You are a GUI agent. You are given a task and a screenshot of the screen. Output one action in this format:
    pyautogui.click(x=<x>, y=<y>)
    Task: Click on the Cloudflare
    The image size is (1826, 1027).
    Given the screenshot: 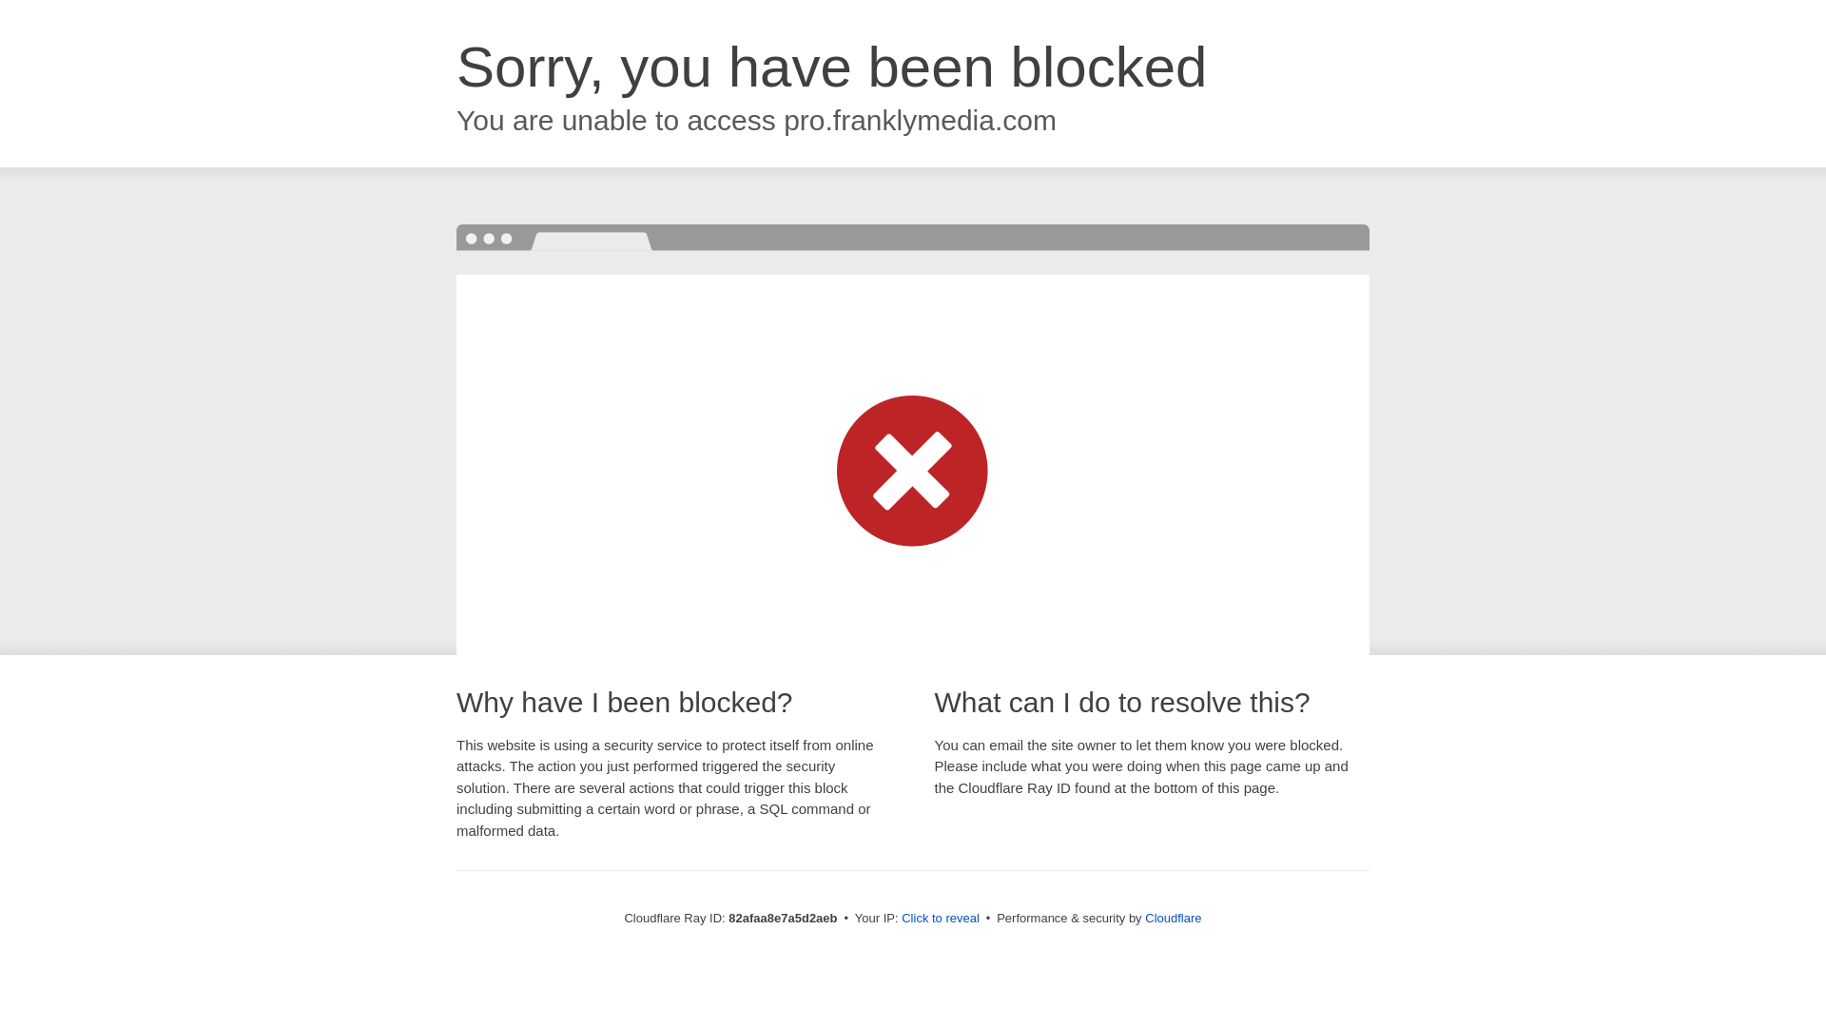 What is the action you would take?
    pyautogui.click(x=1174, y=919)
    